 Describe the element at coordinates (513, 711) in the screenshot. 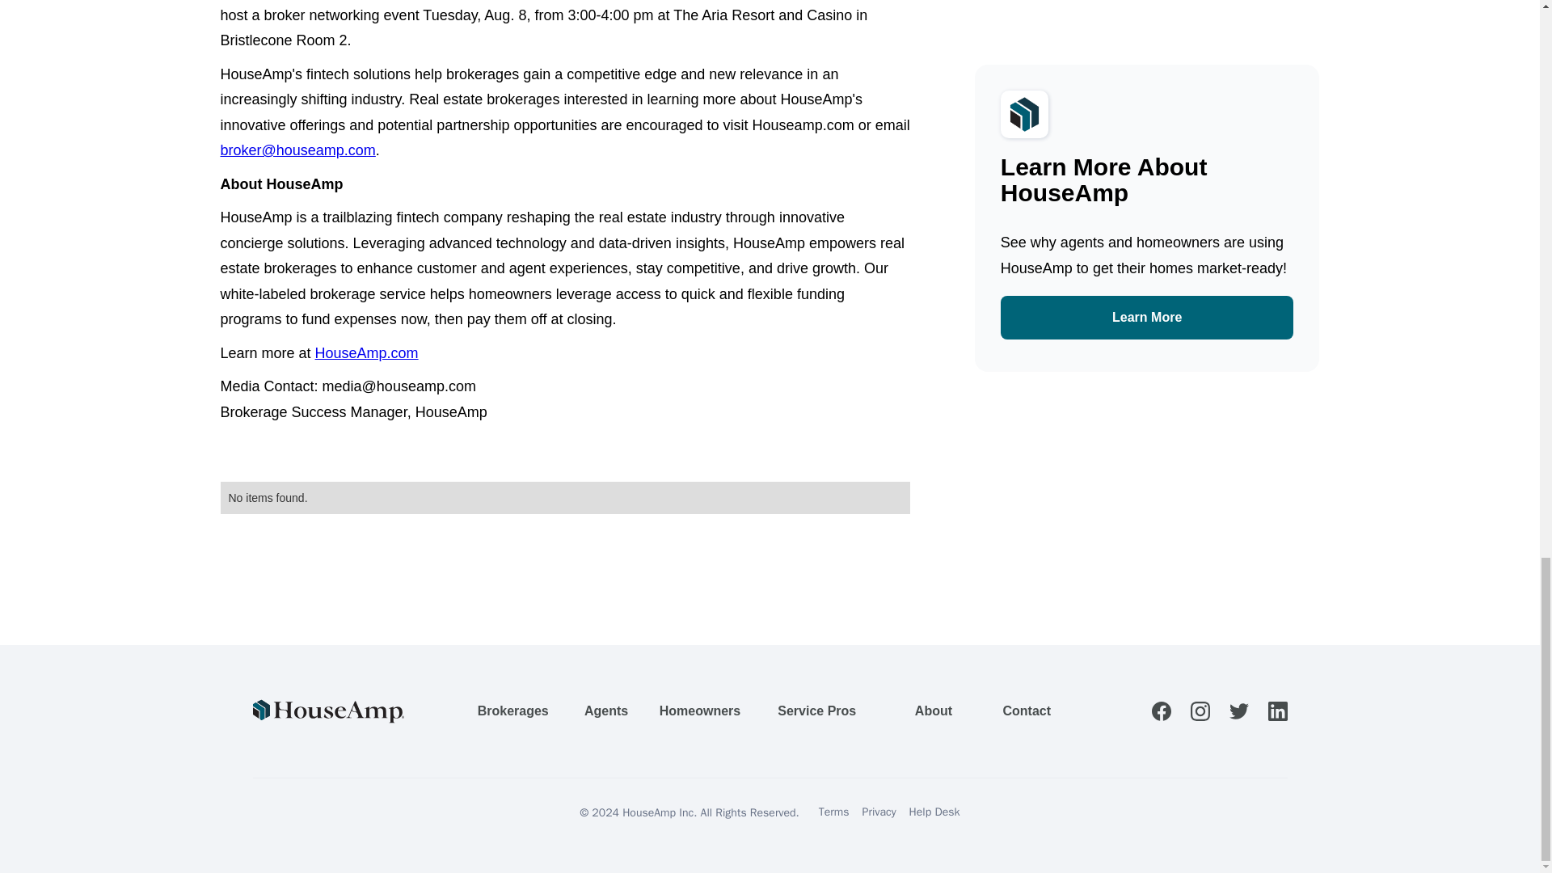

I see `Brokerages` at that location.